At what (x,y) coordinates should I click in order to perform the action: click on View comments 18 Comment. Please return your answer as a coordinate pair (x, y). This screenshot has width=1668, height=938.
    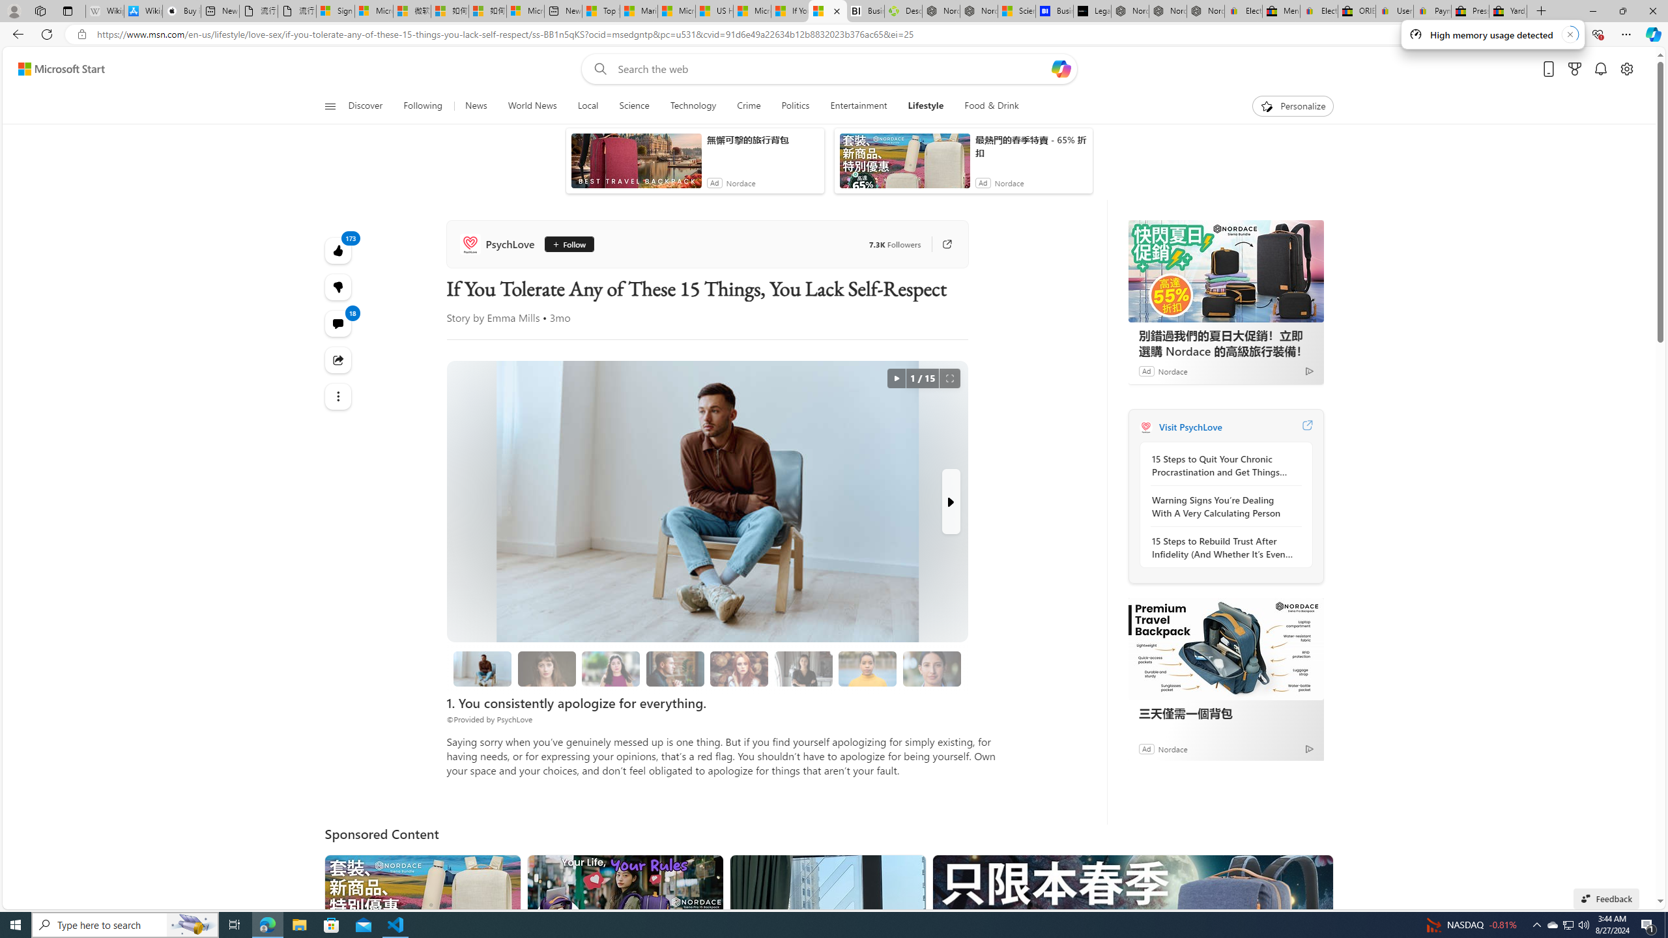
    Looking at the image, I should click on (339, 323).